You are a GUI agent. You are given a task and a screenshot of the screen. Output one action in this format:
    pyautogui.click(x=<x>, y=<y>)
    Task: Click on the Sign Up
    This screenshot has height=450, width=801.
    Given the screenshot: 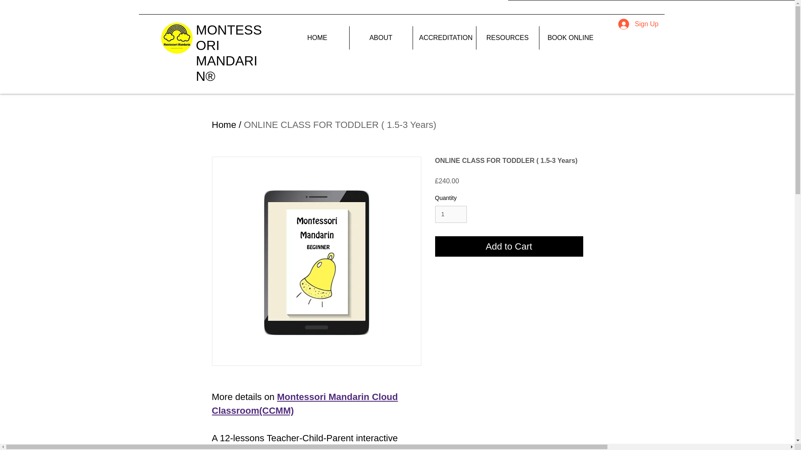 What is the action you would take?
    pyautogui.click(x=638, y=24)
    